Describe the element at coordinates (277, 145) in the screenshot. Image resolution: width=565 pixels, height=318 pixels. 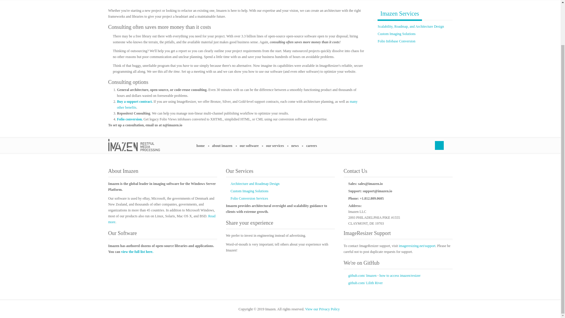
I see `our services` at that location.